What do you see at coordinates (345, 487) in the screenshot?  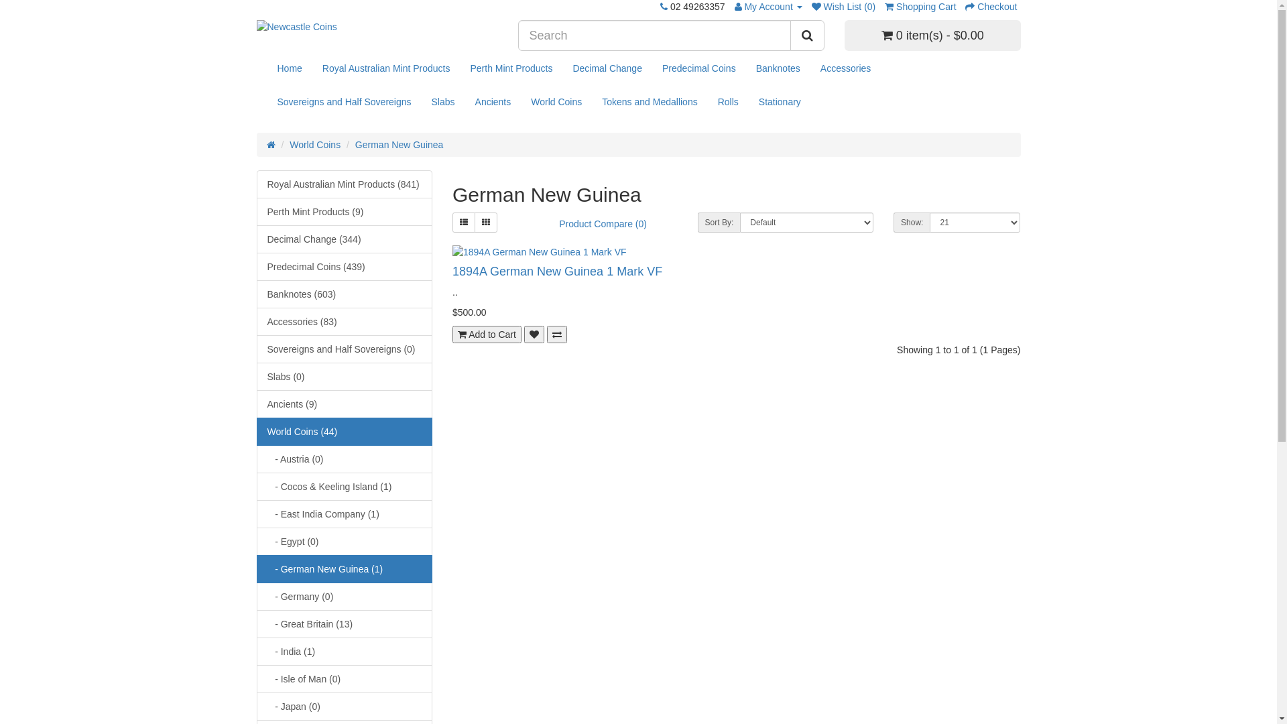 I see `   - Cocos & Keeling Island (1)` at bounding box center [345, 487].